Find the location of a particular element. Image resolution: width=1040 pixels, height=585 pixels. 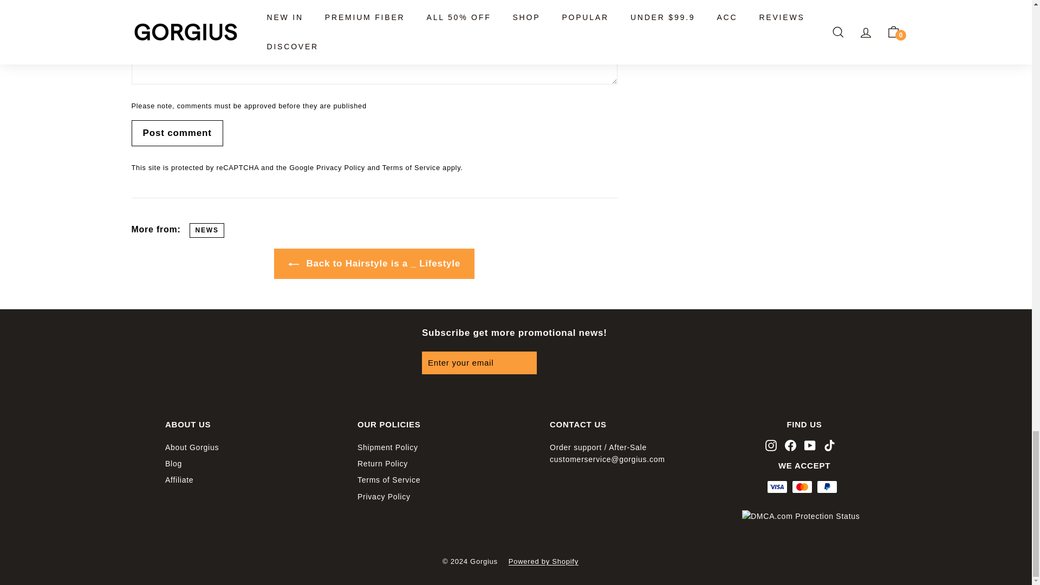

Mastercard is located at coordinates (802, 486).